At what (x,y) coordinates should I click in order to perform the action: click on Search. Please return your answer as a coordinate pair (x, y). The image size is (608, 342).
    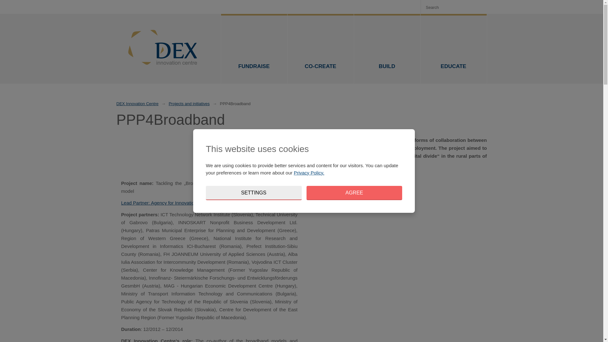
    Looking at the image, I should click on (479, 7).